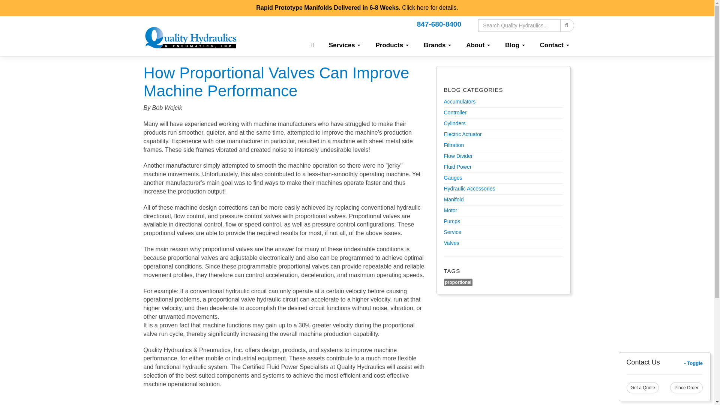  What do you see at coordinates (344, 45) in the screenshot?
I see `Services` at bounding box center [344, 45].